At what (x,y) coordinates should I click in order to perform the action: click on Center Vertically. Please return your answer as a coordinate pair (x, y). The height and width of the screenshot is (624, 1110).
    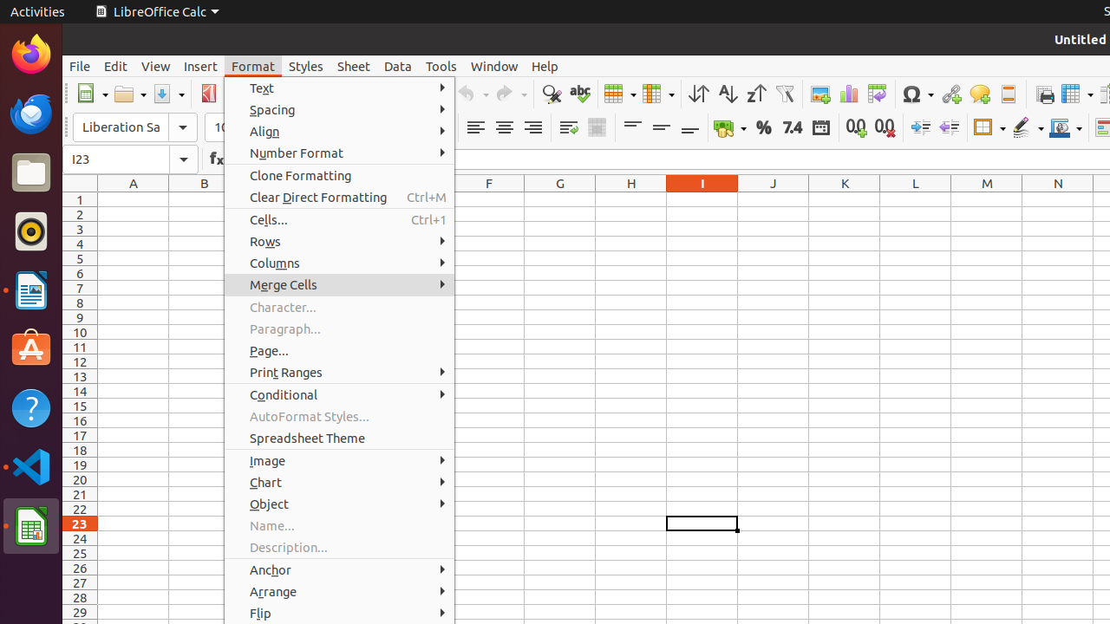
    Looking at the image, I should click on (661, 128).